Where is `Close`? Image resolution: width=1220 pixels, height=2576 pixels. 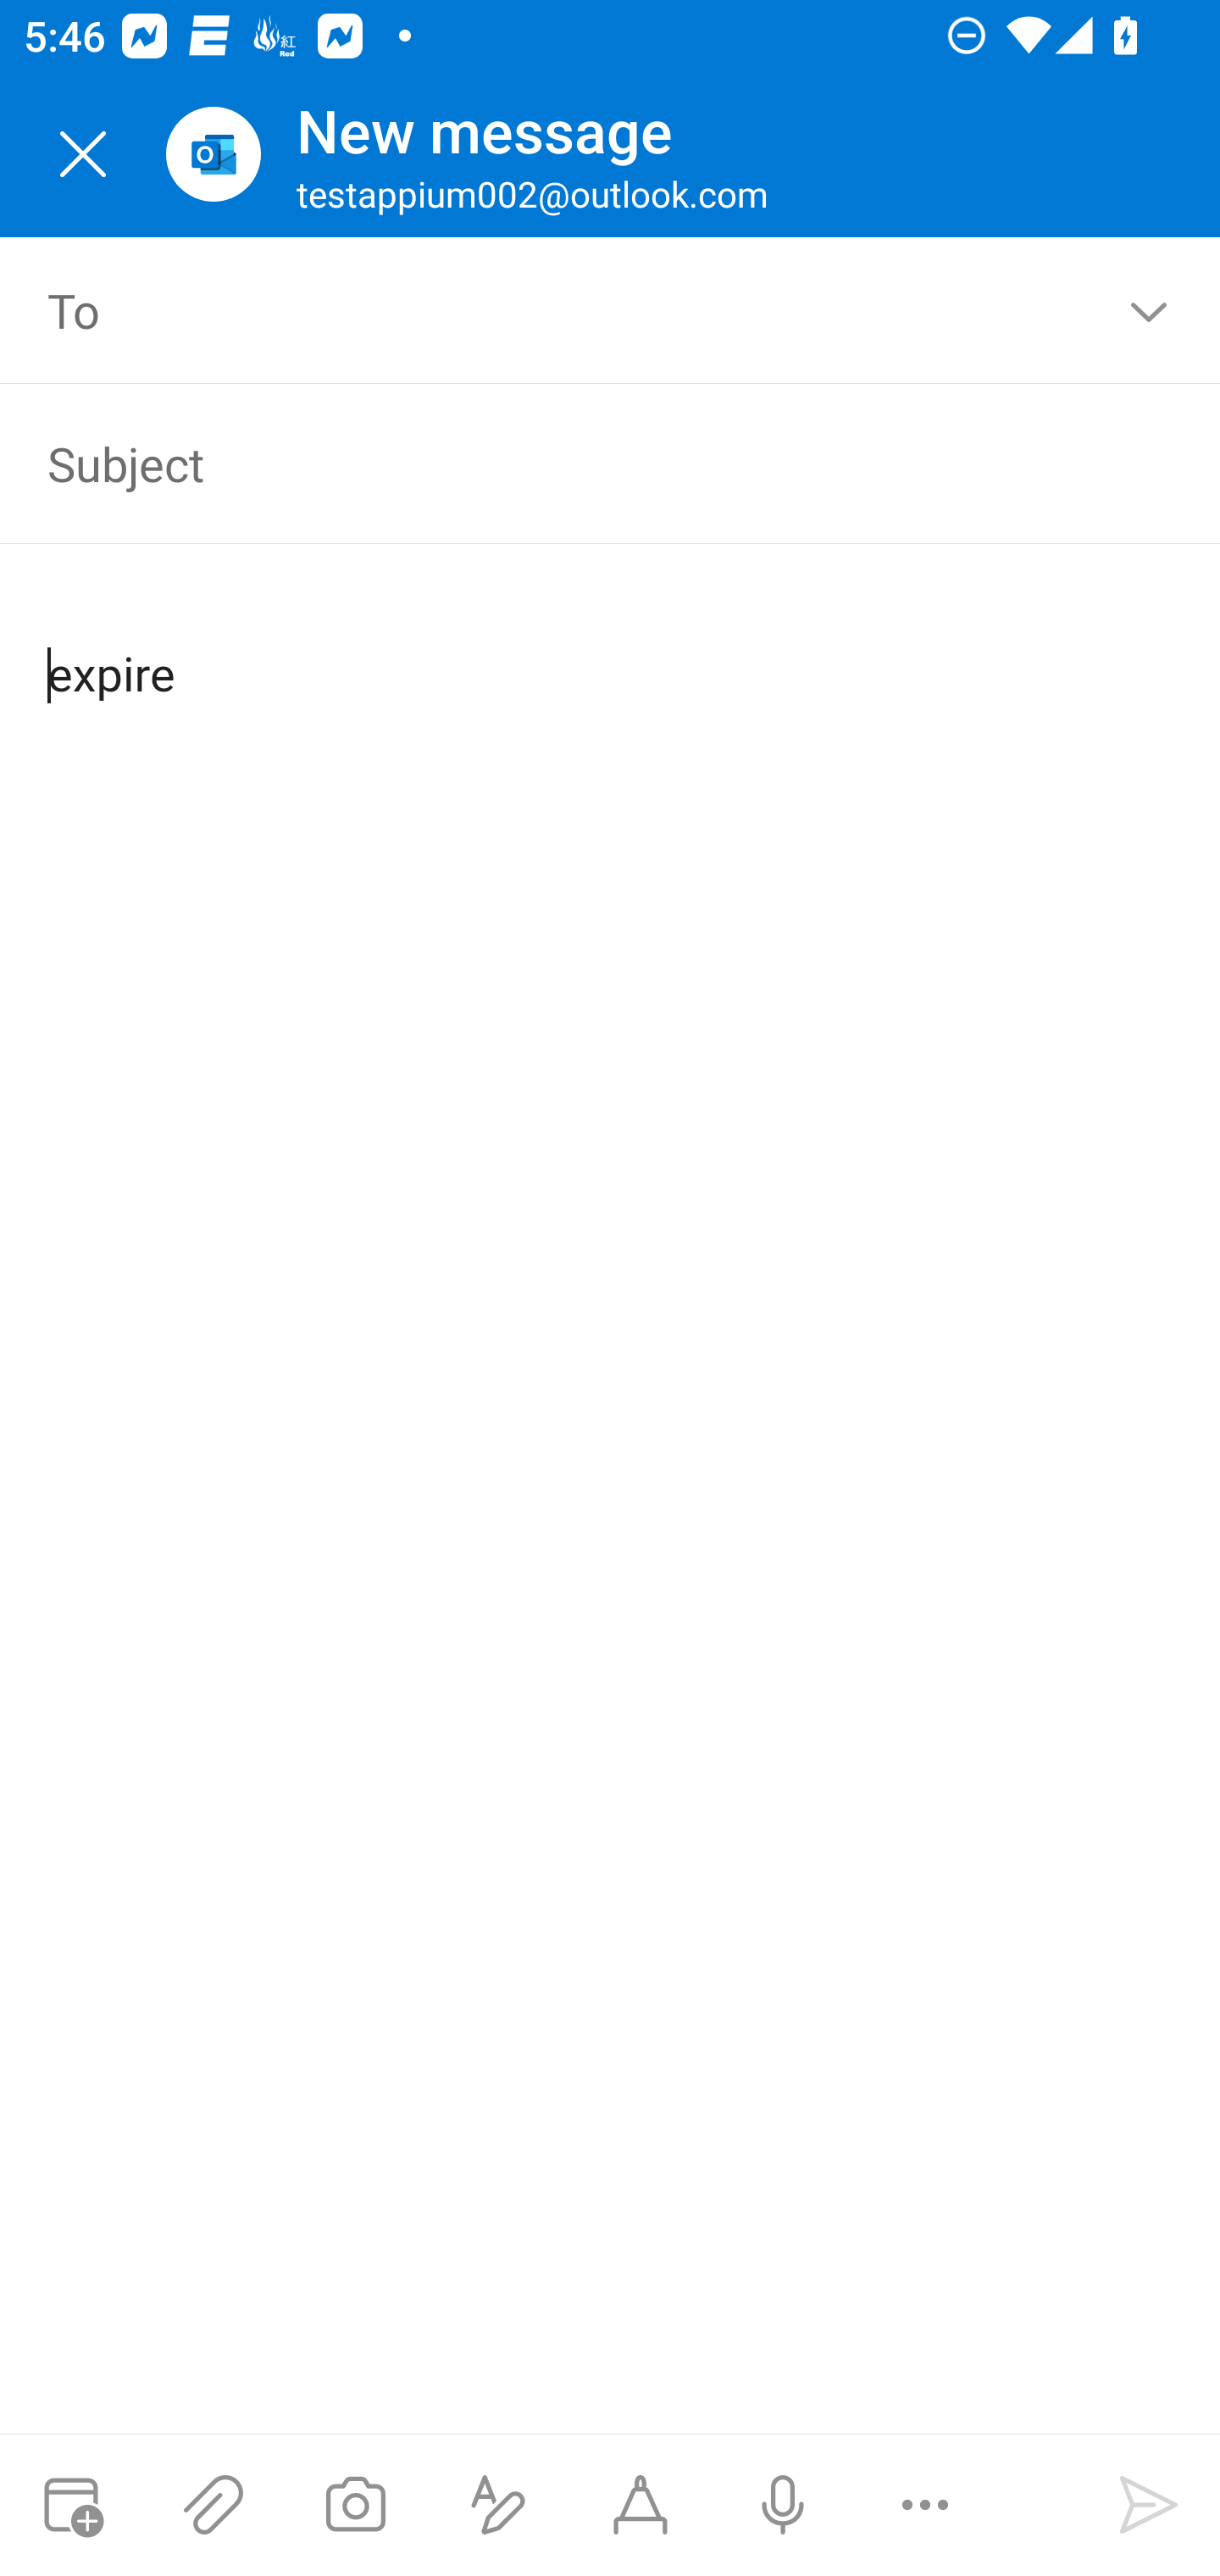
Close is located at coordinates (83, 154).